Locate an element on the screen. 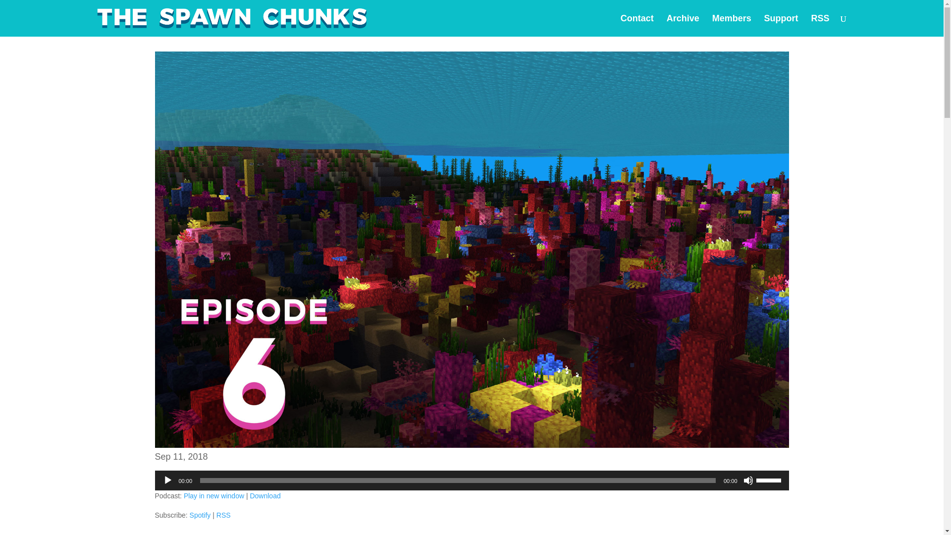 This screenshot has height=535, width=951. Mute is located at coordinates (748, 481).